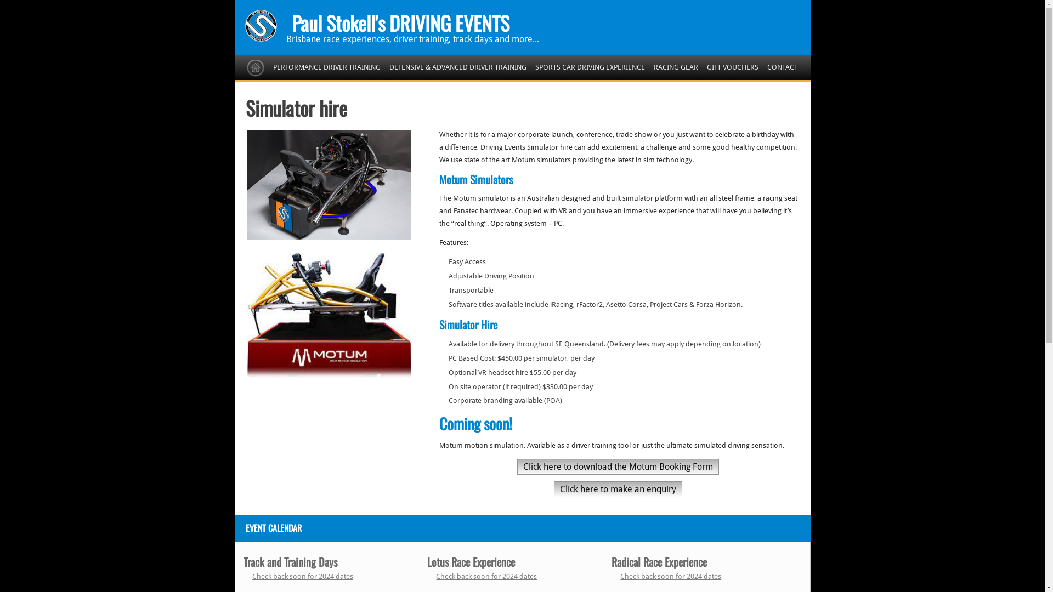 The width and height of the screenshot is (1053, 592). What do you see at coordinates (618, 467) in the screenshot?
I see `Click here to download the Motum Booking Form` at bounding box center [618, 467].